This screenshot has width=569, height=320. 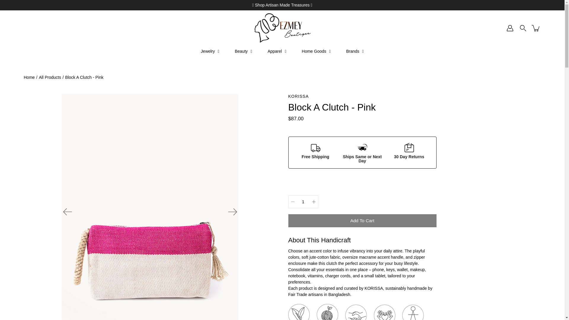 What do you see at coordinates (303, 201) in the screenshot?
I see `1` at bounding box center [303, 201].